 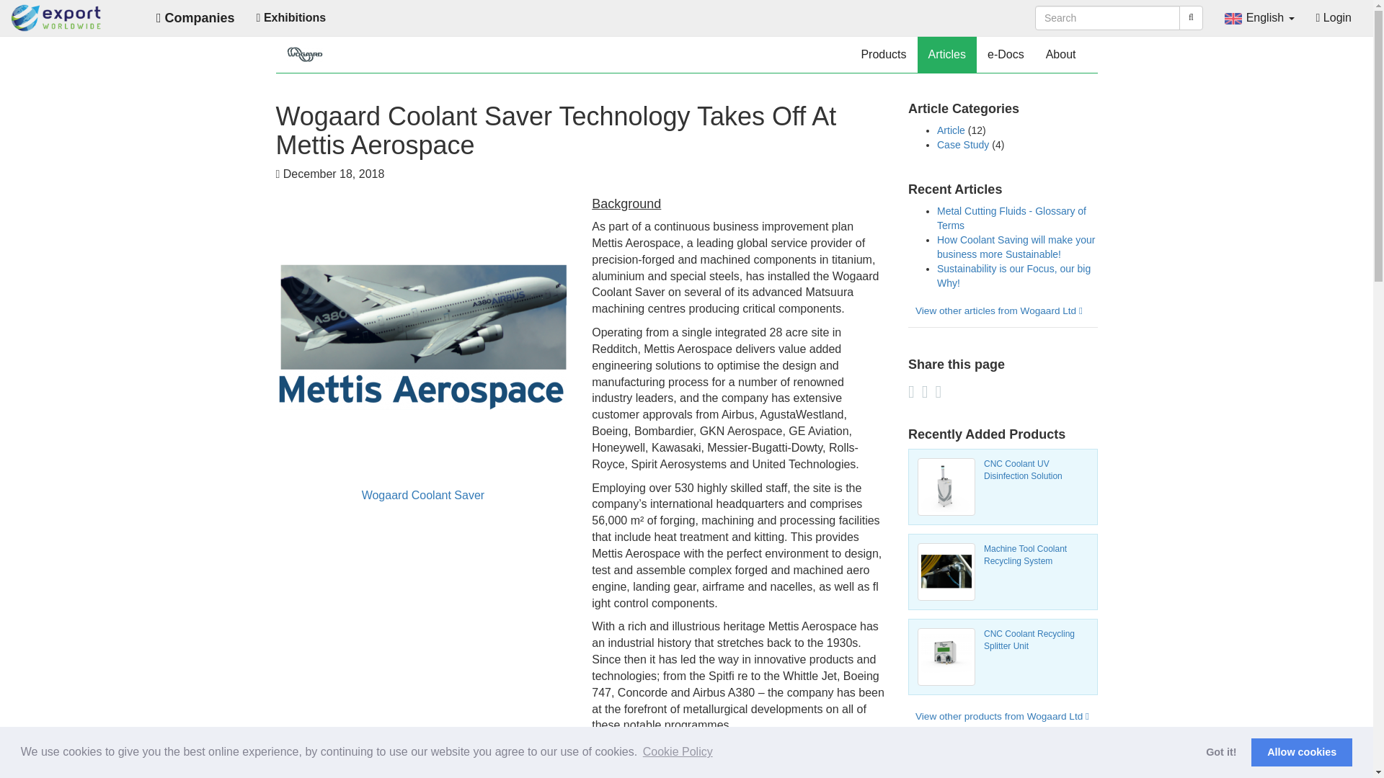 What do you see at coordinates (946, 487) in the screenshot?
I see `wogaard-uv-beacon-cnc-coolant-uv-disinfection-solution` at bounding box center [946, 487].